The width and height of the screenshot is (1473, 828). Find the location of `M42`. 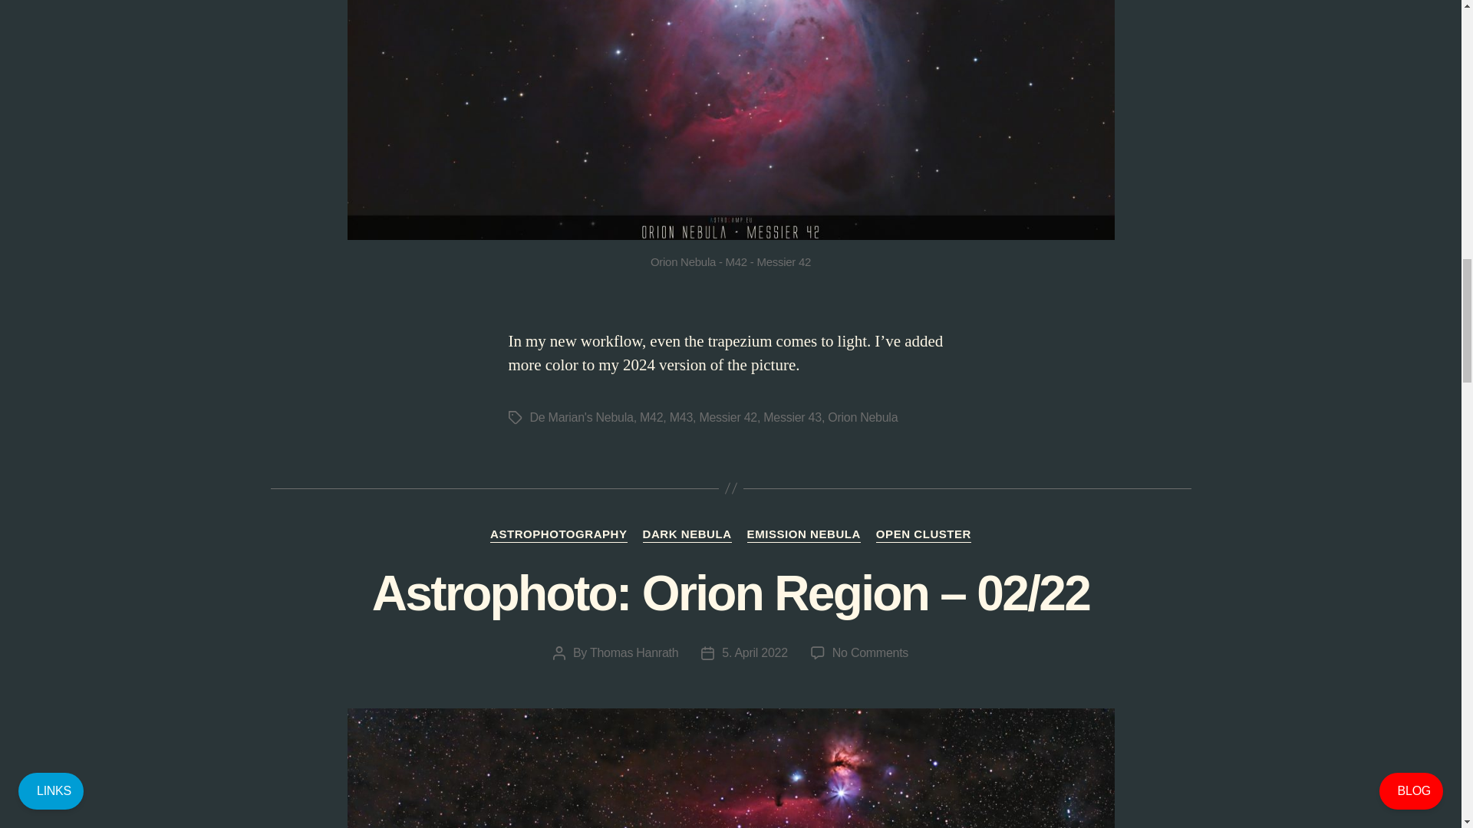

M42 is located at coordinates (651, 417).